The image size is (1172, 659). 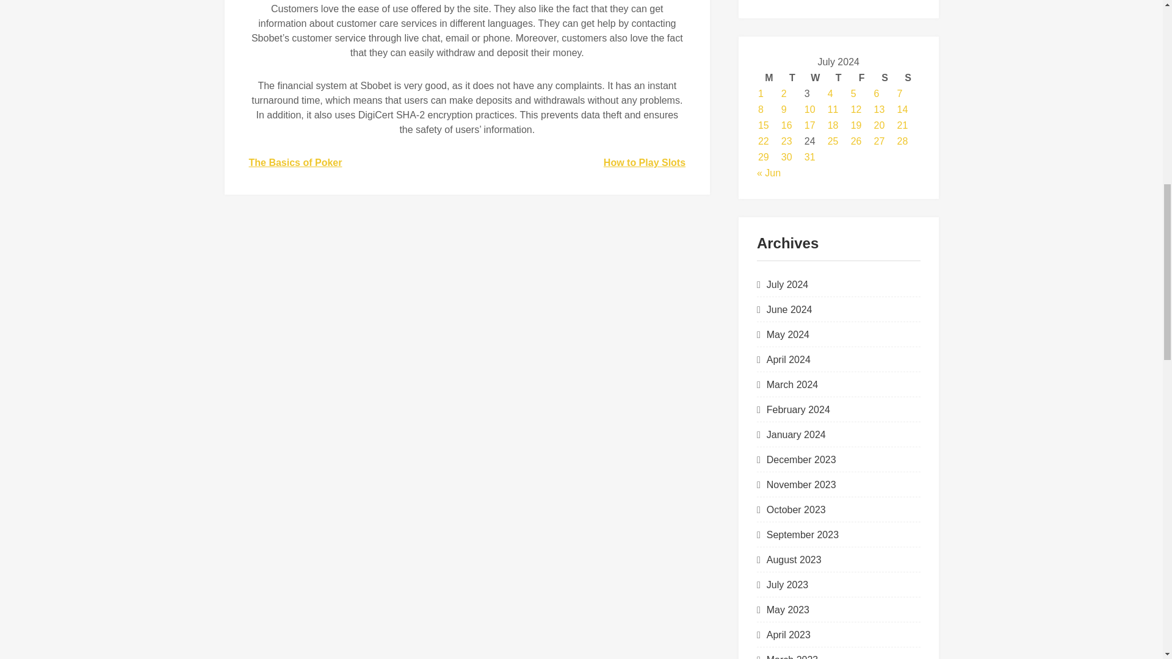 What do you see at coordinates (903, 109) in the screenshot?
I see `14` at bounding box center [903, 109].